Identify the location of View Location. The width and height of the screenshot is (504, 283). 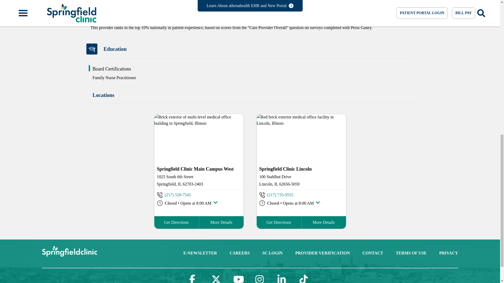
(199, 168).